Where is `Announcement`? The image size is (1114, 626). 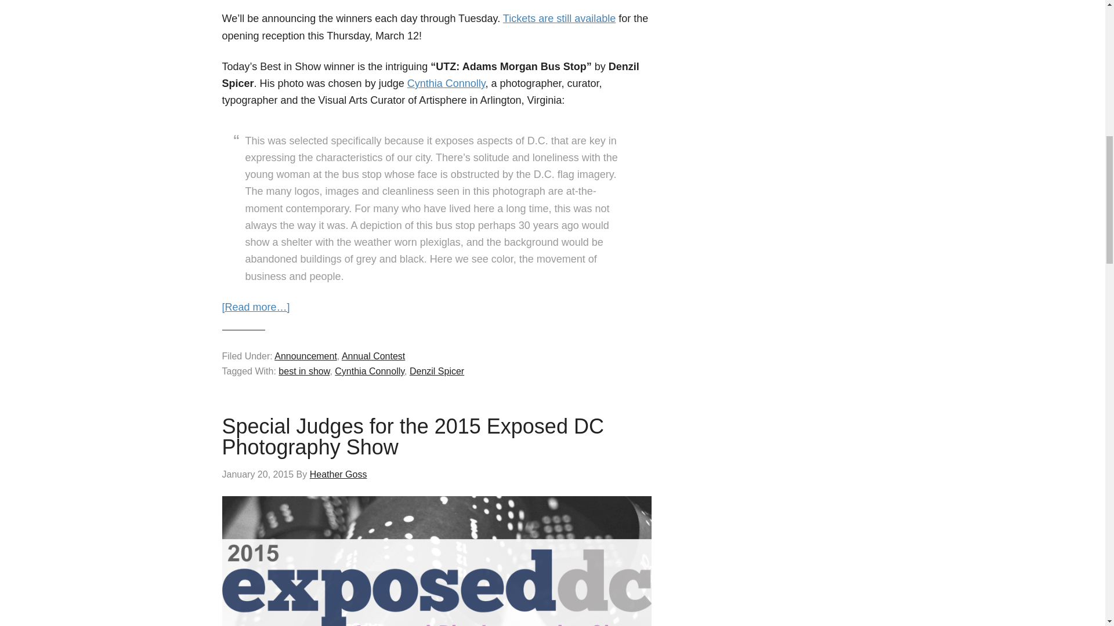
Announcement is located at coordinates (305, 356).